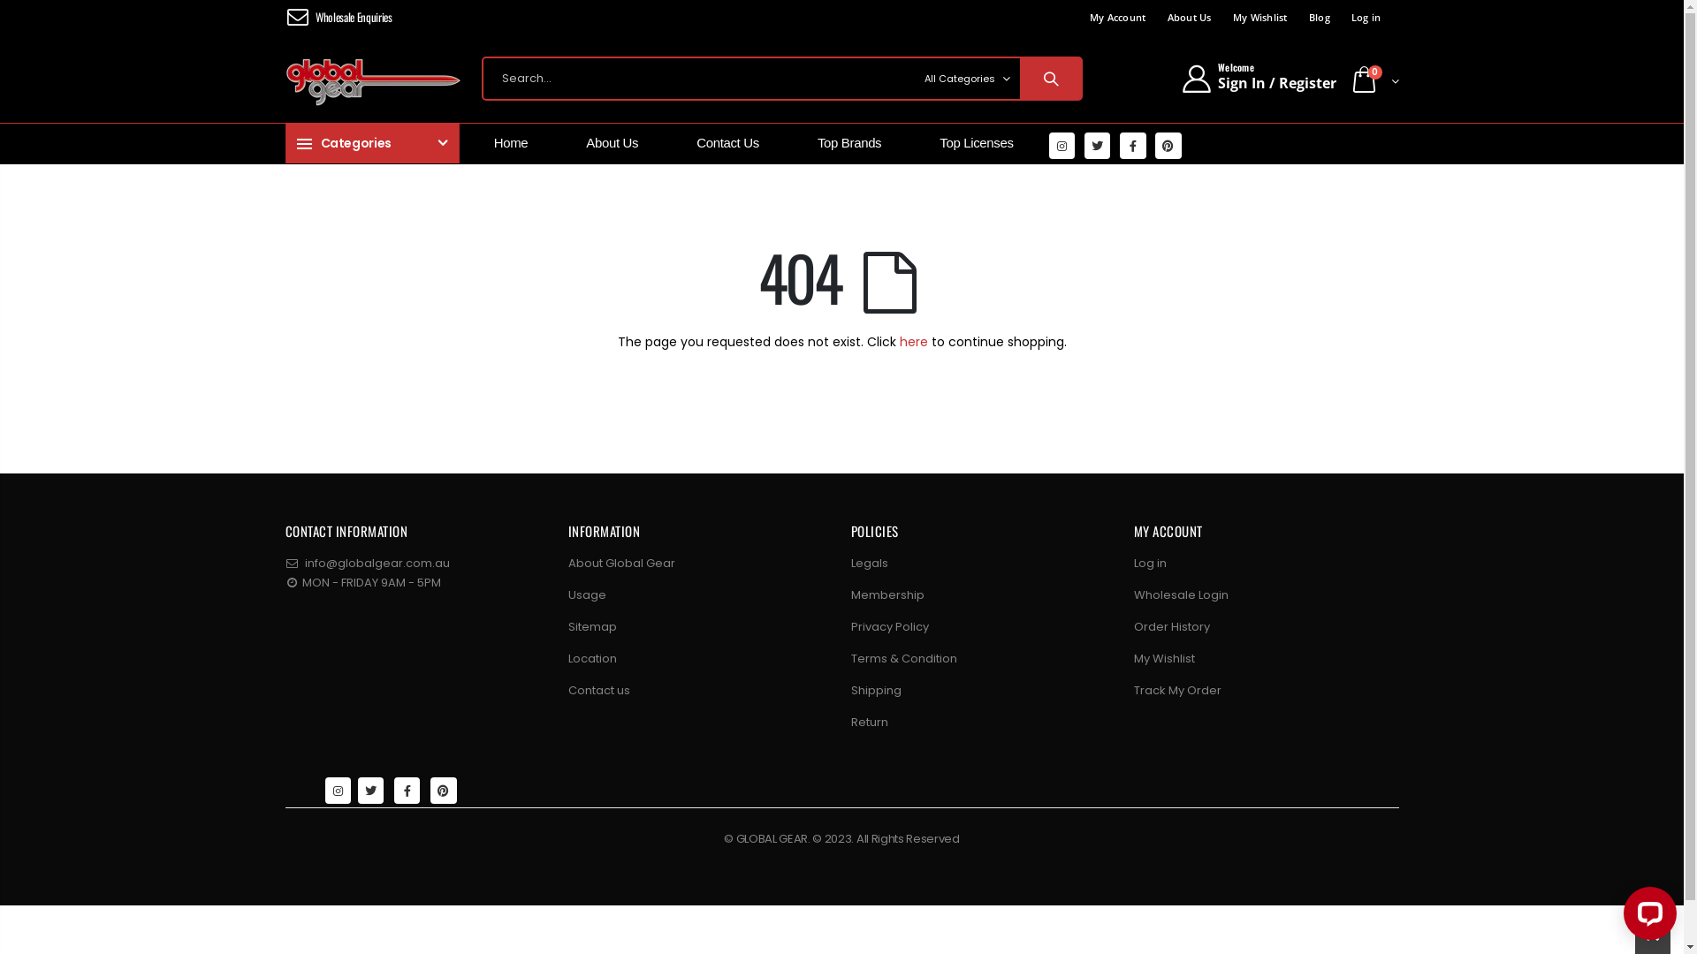 The width and height of the screenshot is (1697, 954). I want to click on About Us, so click(618, 143).